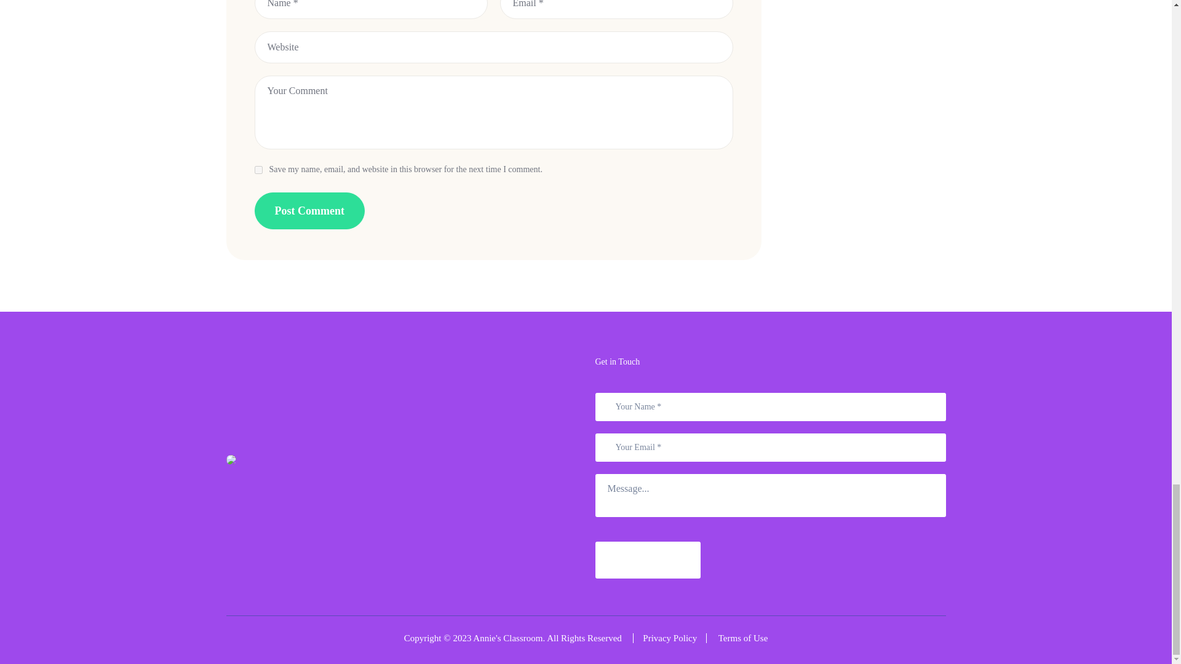 The image size is (1181, 664). What do you see at coordinates (648, 559) in the screenshot?
I see `Send Message` at bounding box center [648, 559].